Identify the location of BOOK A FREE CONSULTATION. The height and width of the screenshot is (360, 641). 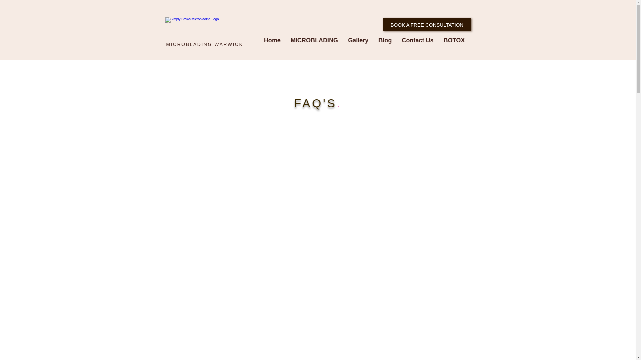
(427, 25).